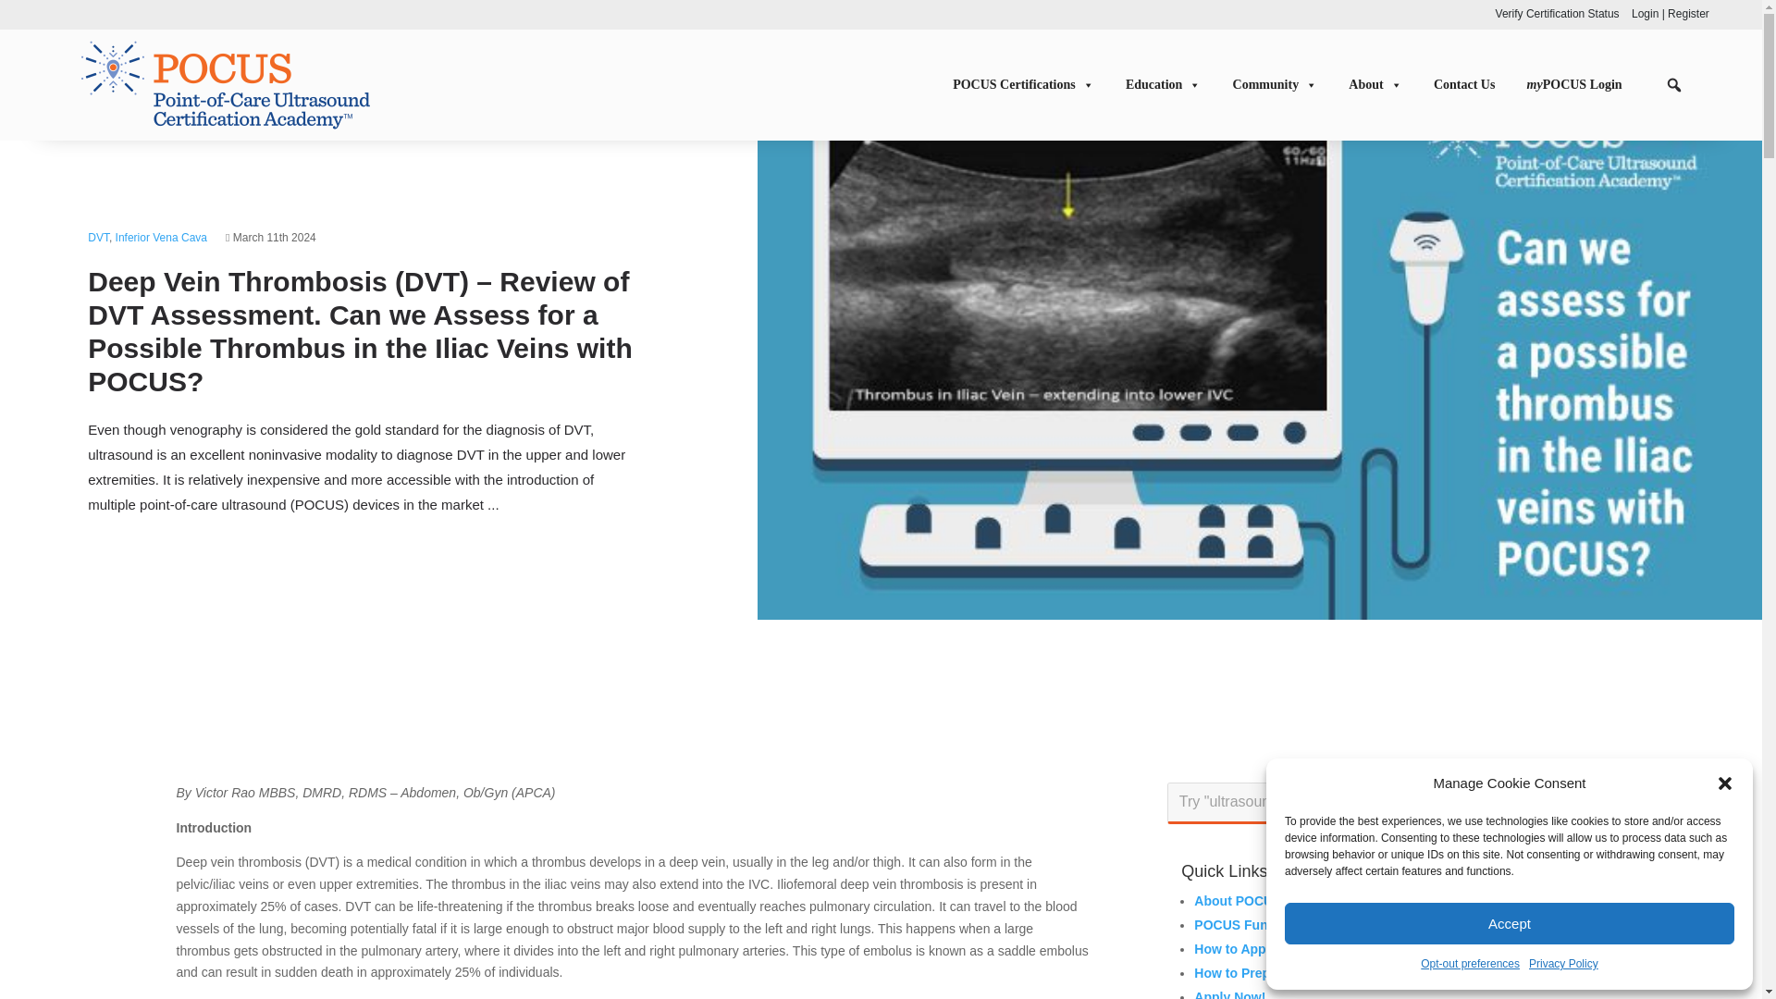  Describe the element at coordinates (1510, 923) in the screenshot. I see `Accept` at that location.